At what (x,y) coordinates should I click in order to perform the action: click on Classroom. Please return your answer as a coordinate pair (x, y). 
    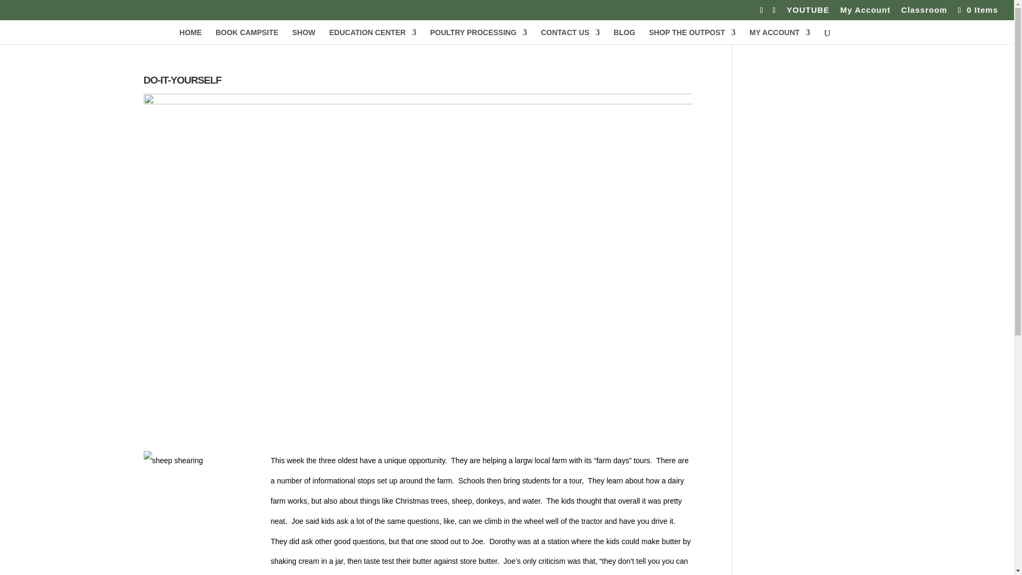
    Looking at the image, I should click on (924, 12).